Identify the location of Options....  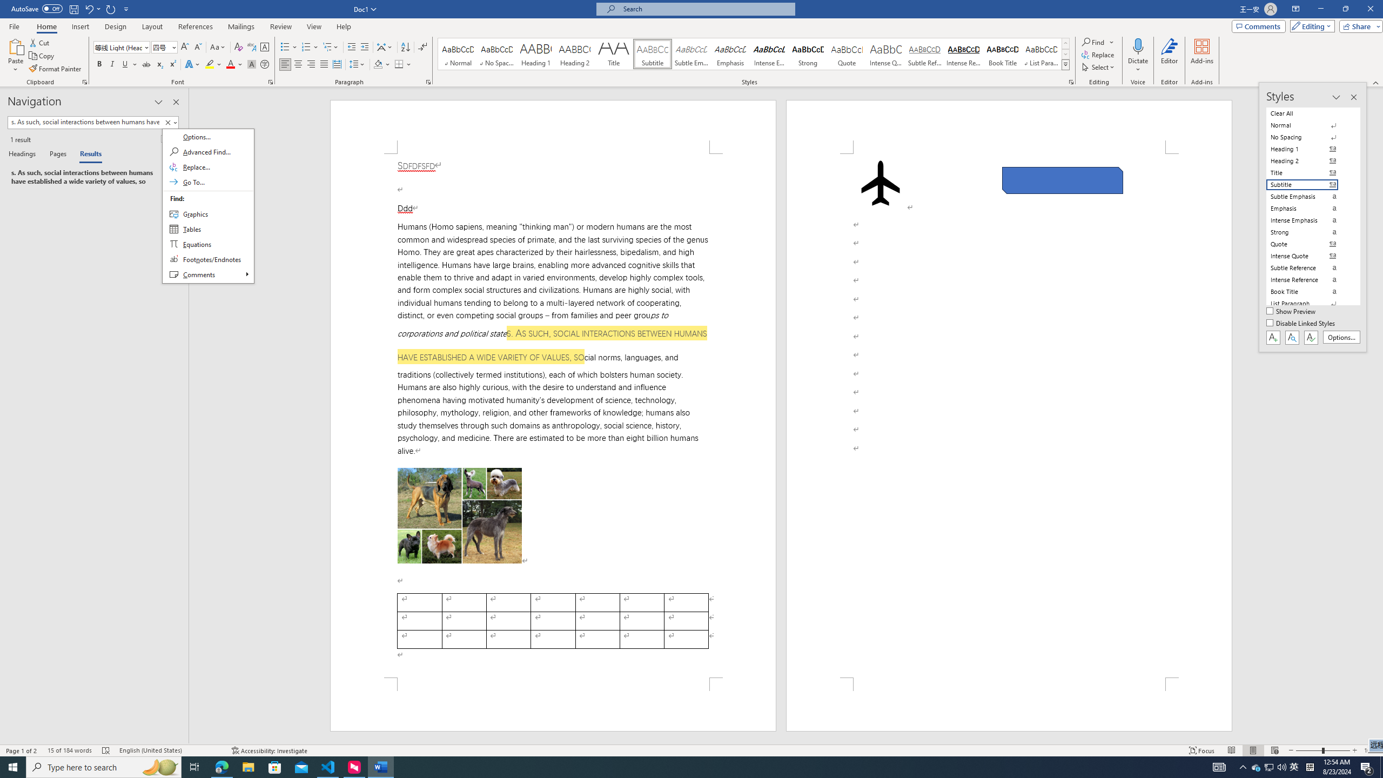
(1342, 337).